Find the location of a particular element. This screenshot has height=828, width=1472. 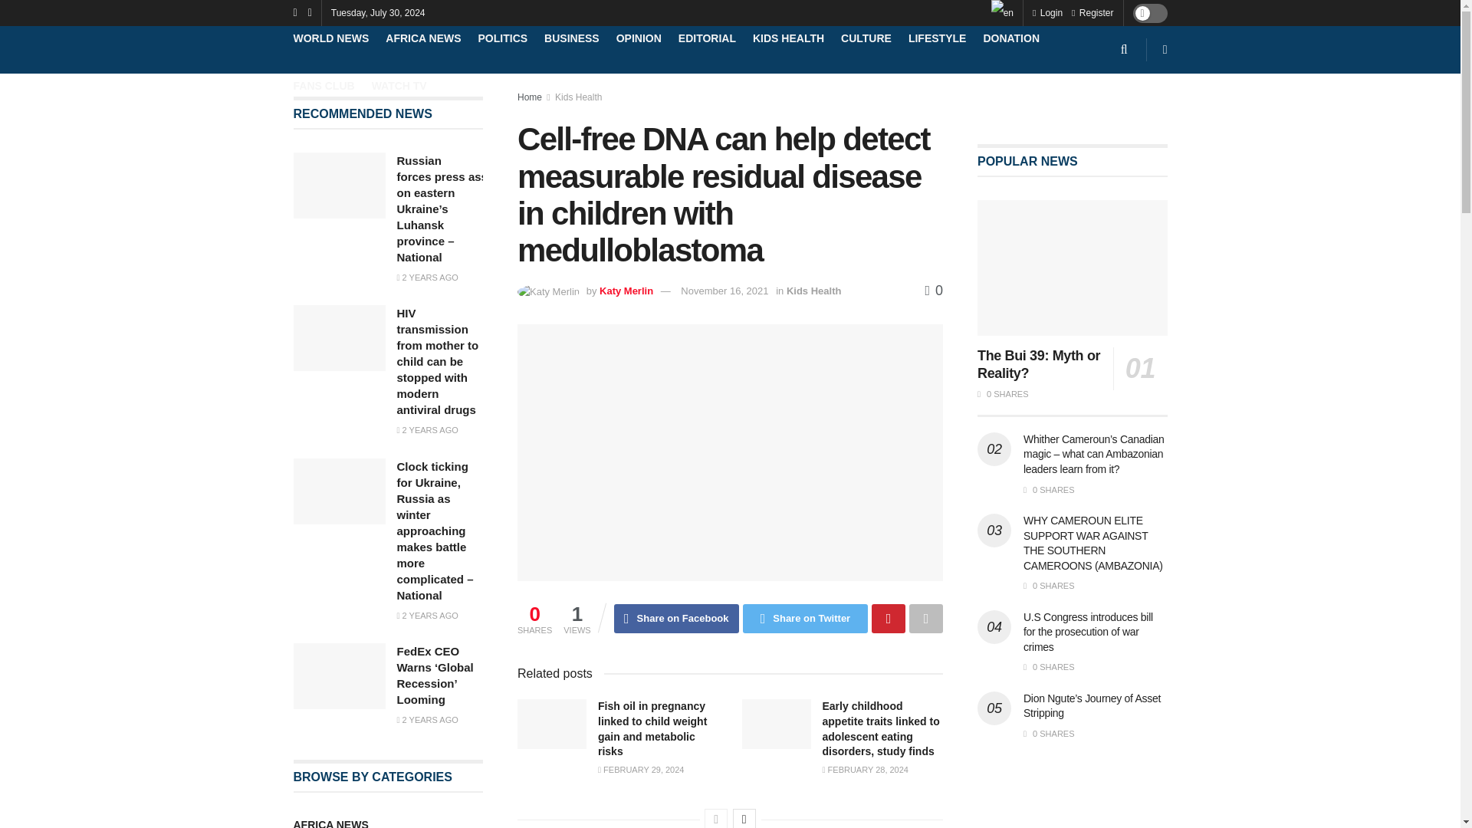

FANS CLUB is located at coordinates (324, 86).